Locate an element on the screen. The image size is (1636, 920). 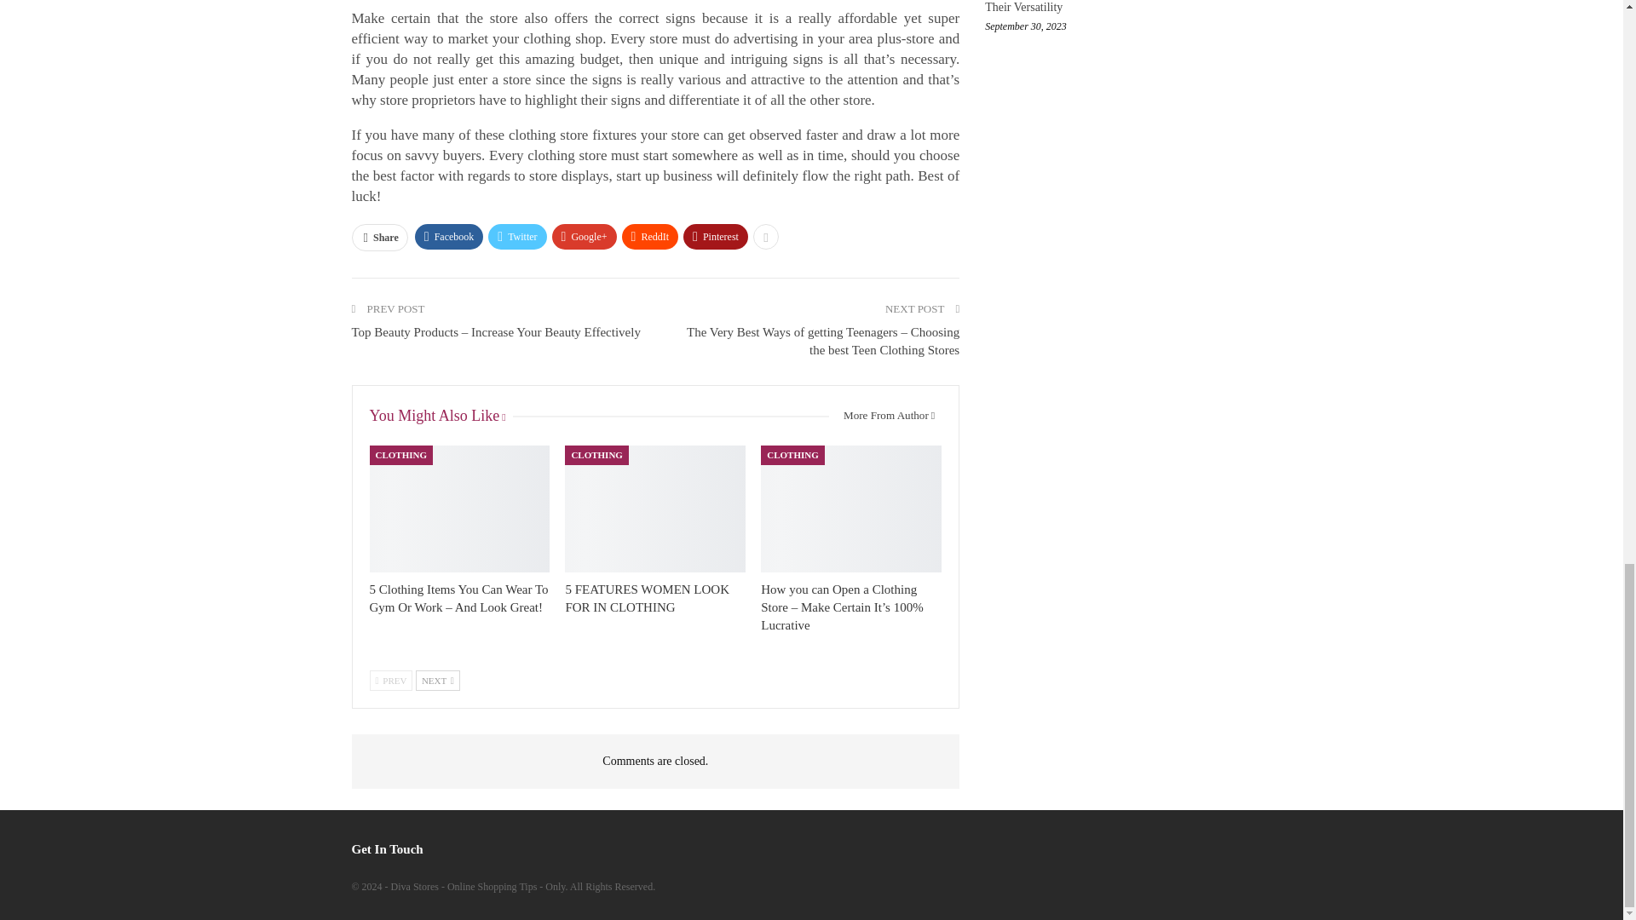
ReddIt is located at coordinates (649, 237).